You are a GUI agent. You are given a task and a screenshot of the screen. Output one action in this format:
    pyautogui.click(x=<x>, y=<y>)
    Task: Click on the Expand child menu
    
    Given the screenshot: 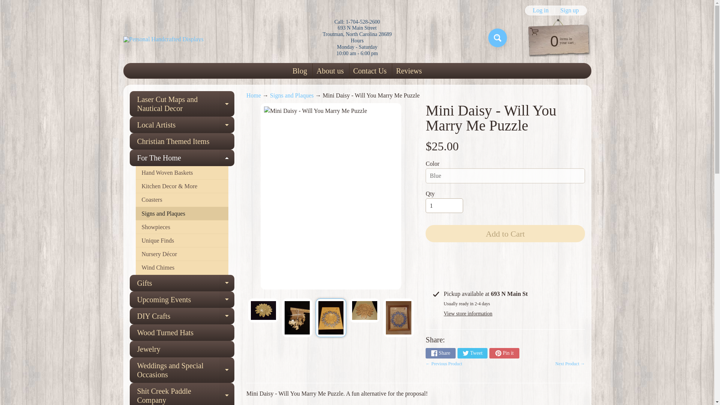 What is the action you would take?
    pyautogui.click(x=263, y=310)
    